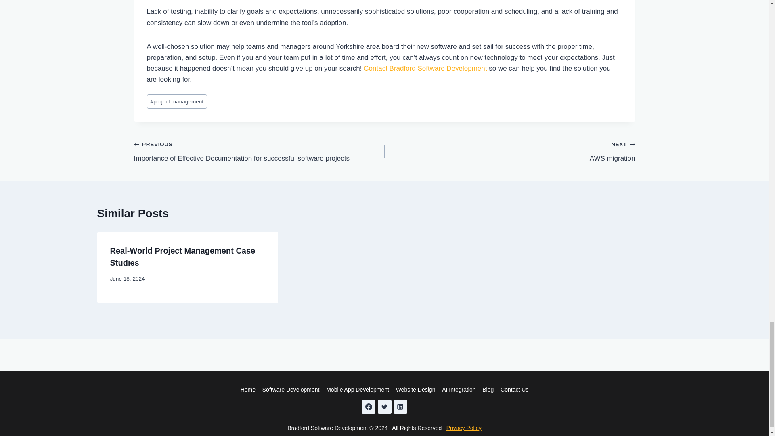  What do you see at coordinates (291, 390) in the screenshot?
I see `Software Development` at bounding box center [291, 390].